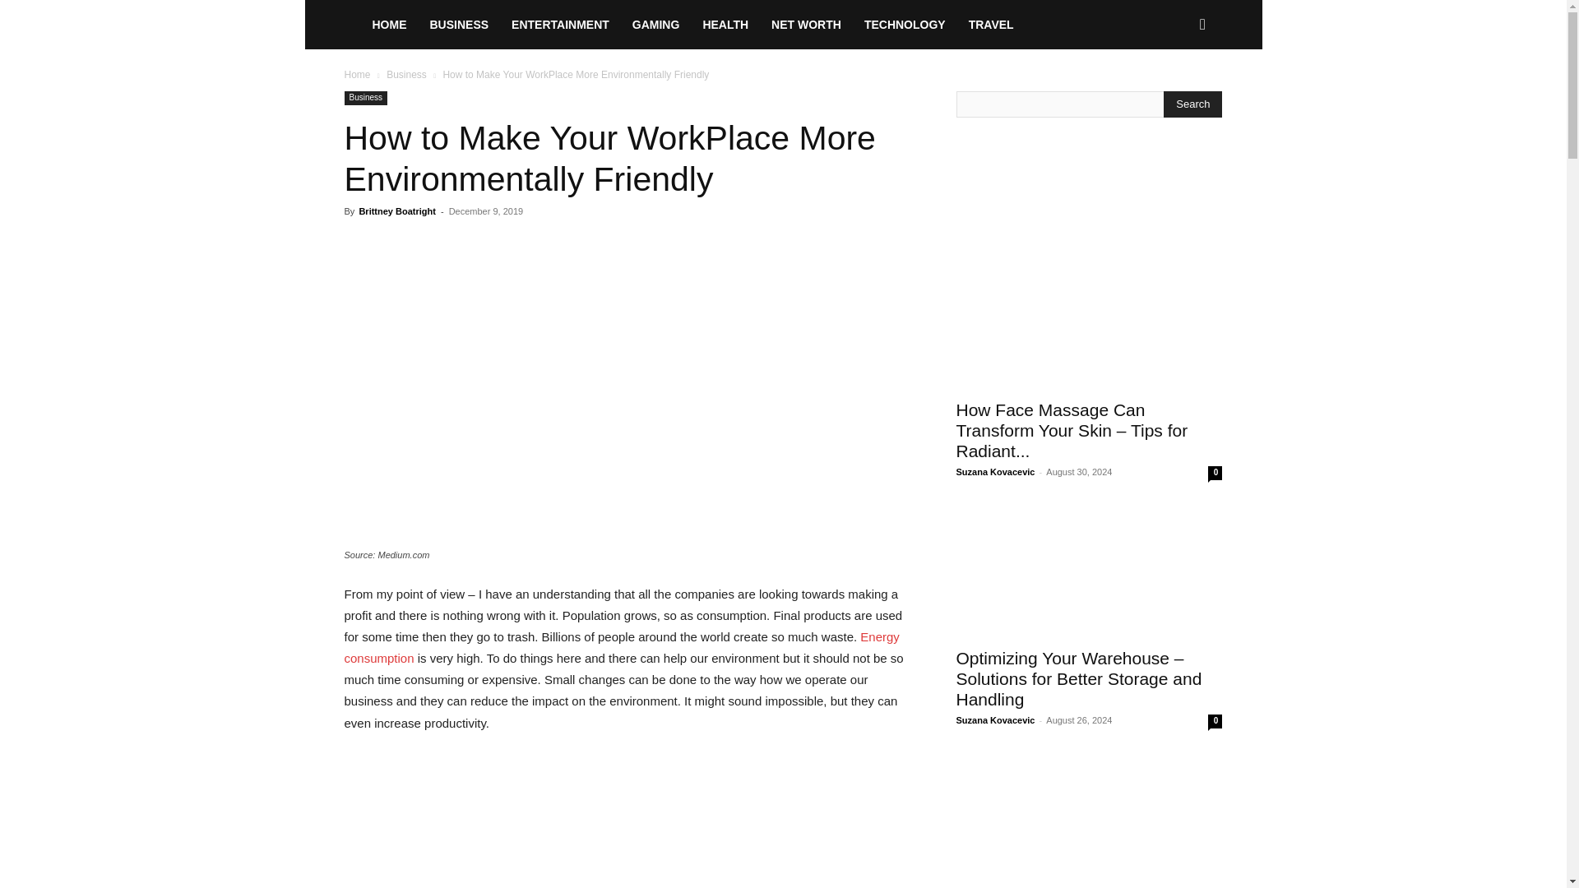 The image size is (1579, 888). I want to click on TECHNOLOGY, so click(905, 25).